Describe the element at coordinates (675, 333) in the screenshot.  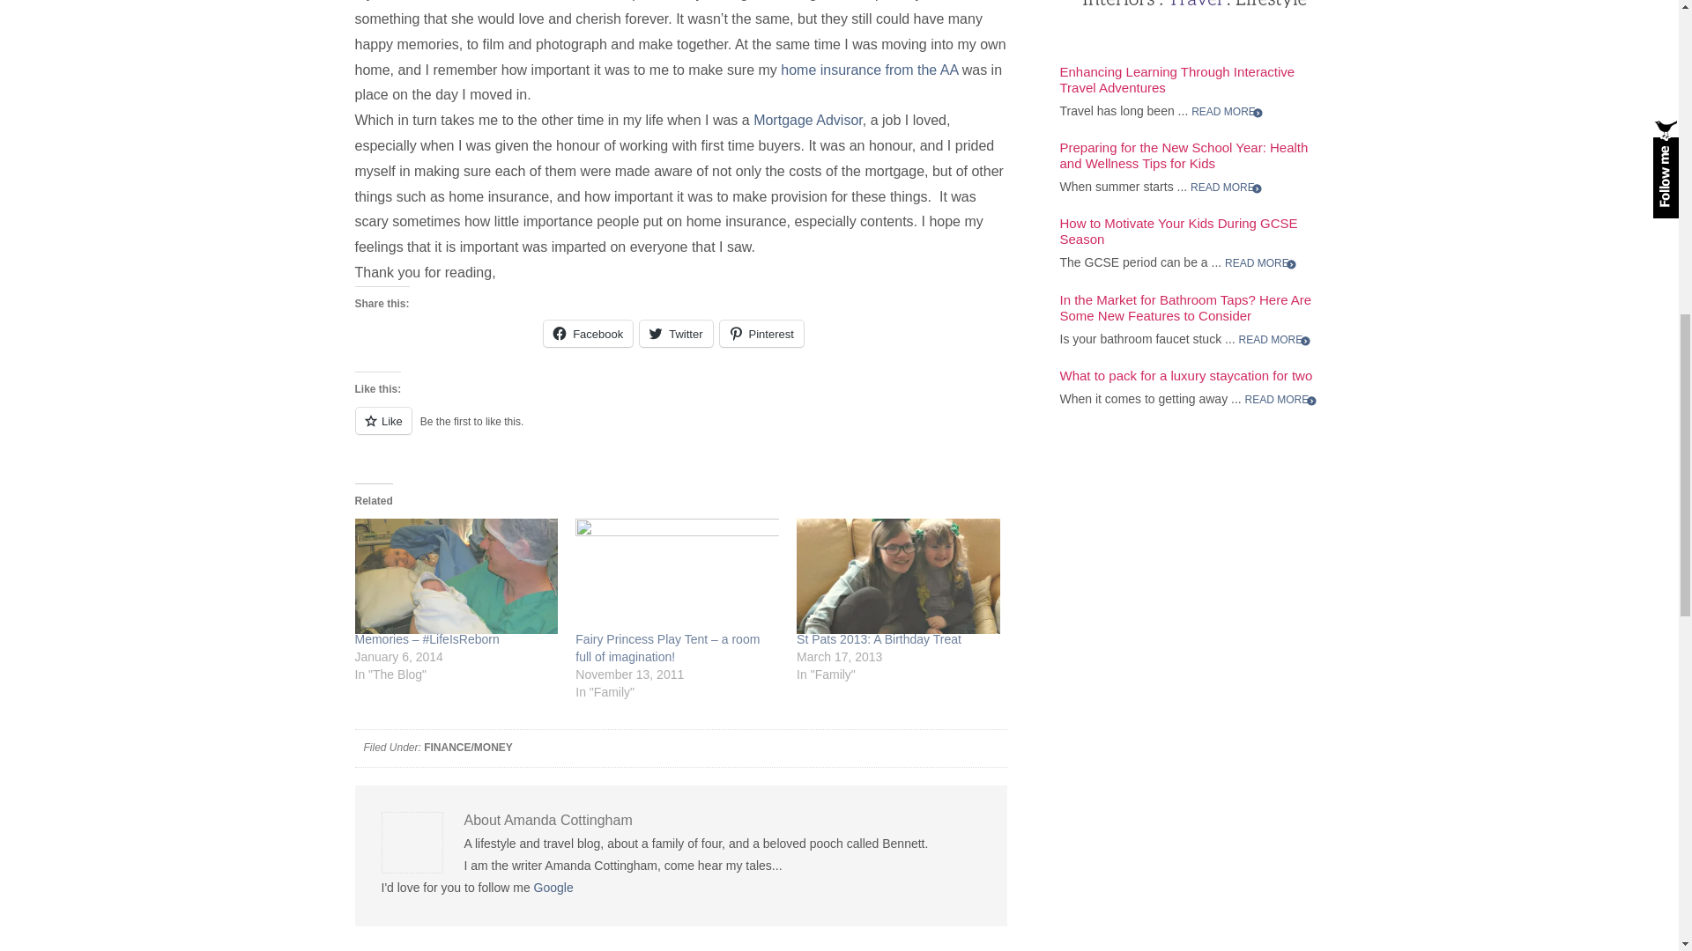
I see `Click to share on Twitter` at that location.